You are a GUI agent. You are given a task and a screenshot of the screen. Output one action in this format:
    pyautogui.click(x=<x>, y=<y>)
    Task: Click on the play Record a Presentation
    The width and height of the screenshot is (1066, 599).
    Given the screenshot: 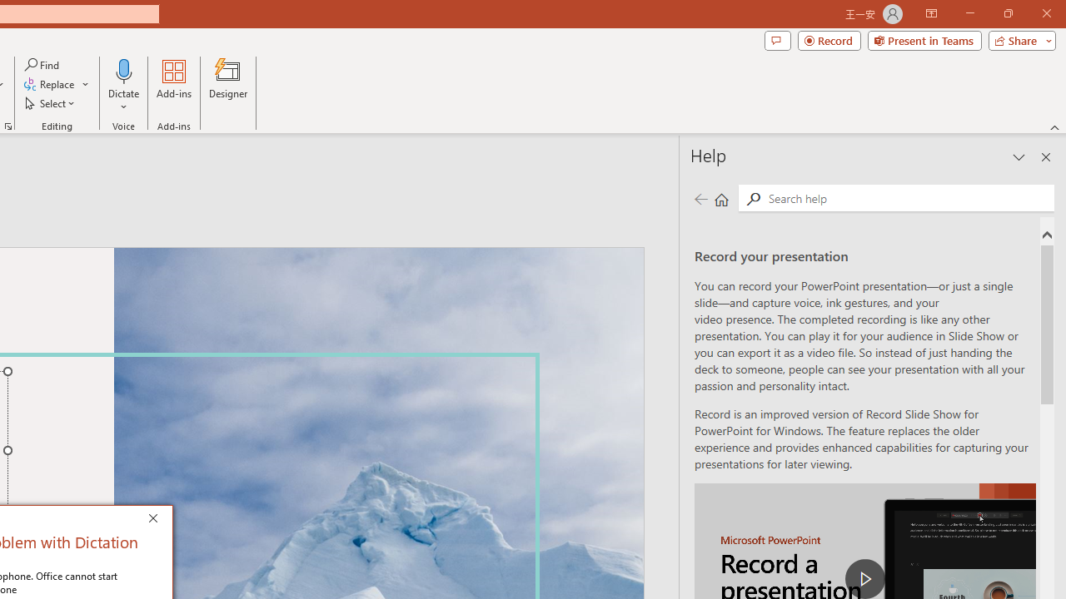 What is the action you would take?
    pyautogui.click(x=864, y=579)
    